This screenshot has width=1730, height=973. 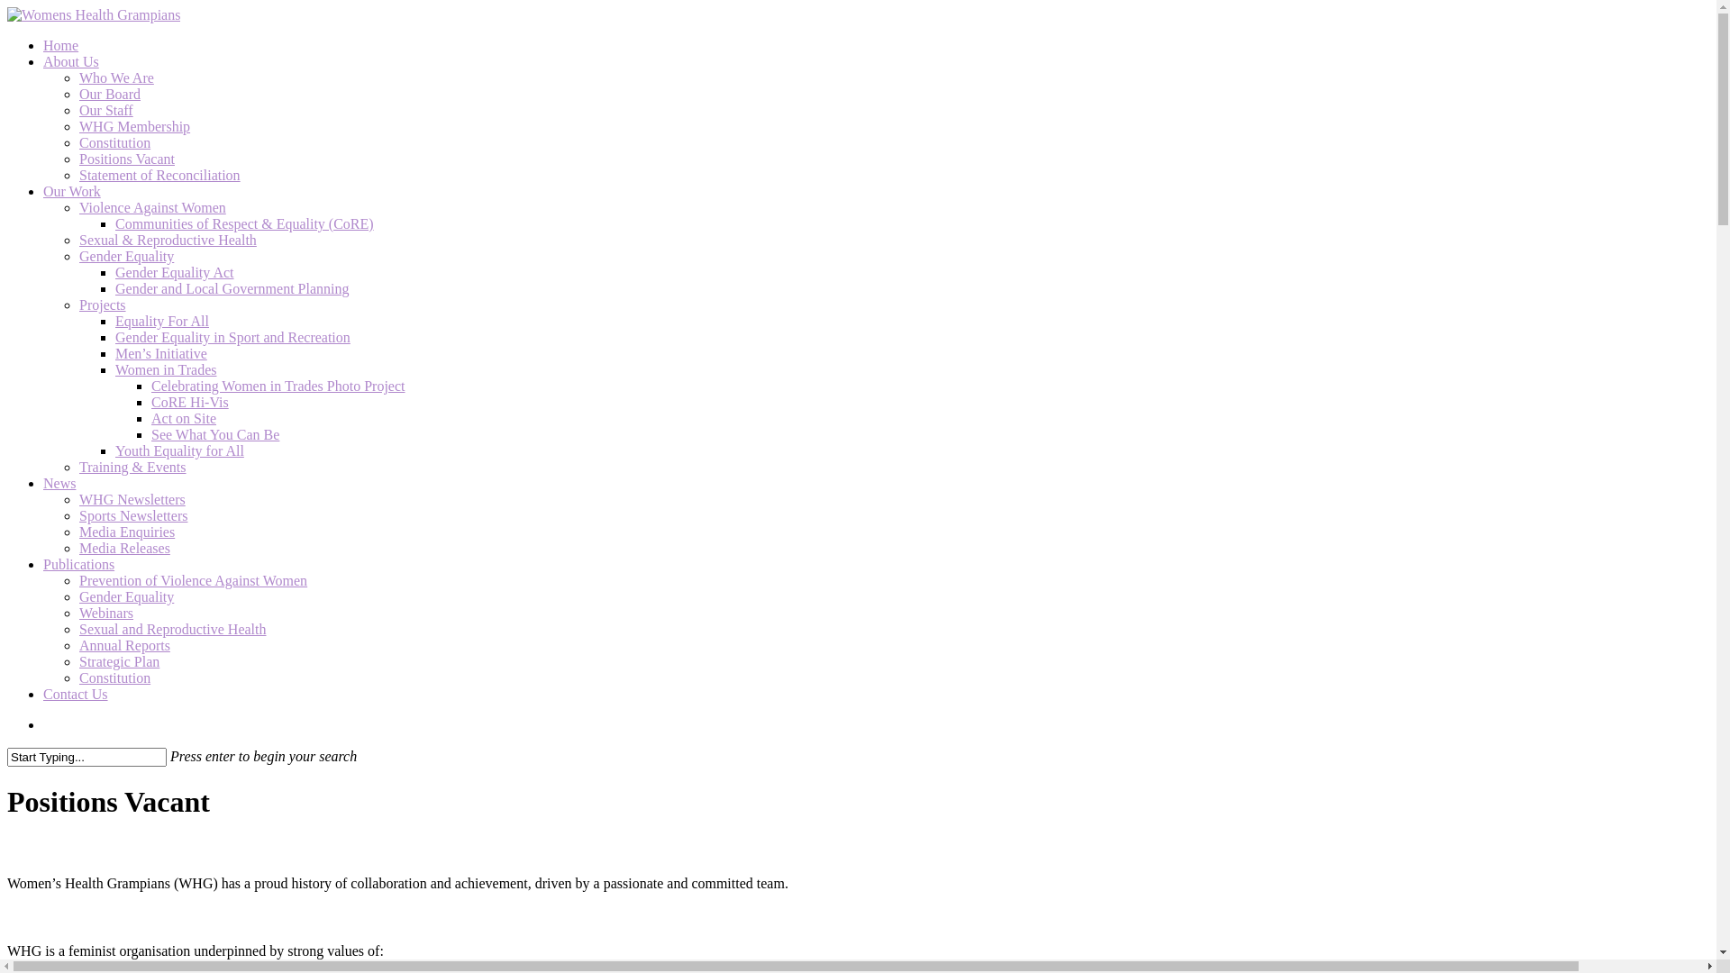 What do you see at coordinates (103, 305) in the screenshot?
I see `Projects` at bounding box center [103, 305].